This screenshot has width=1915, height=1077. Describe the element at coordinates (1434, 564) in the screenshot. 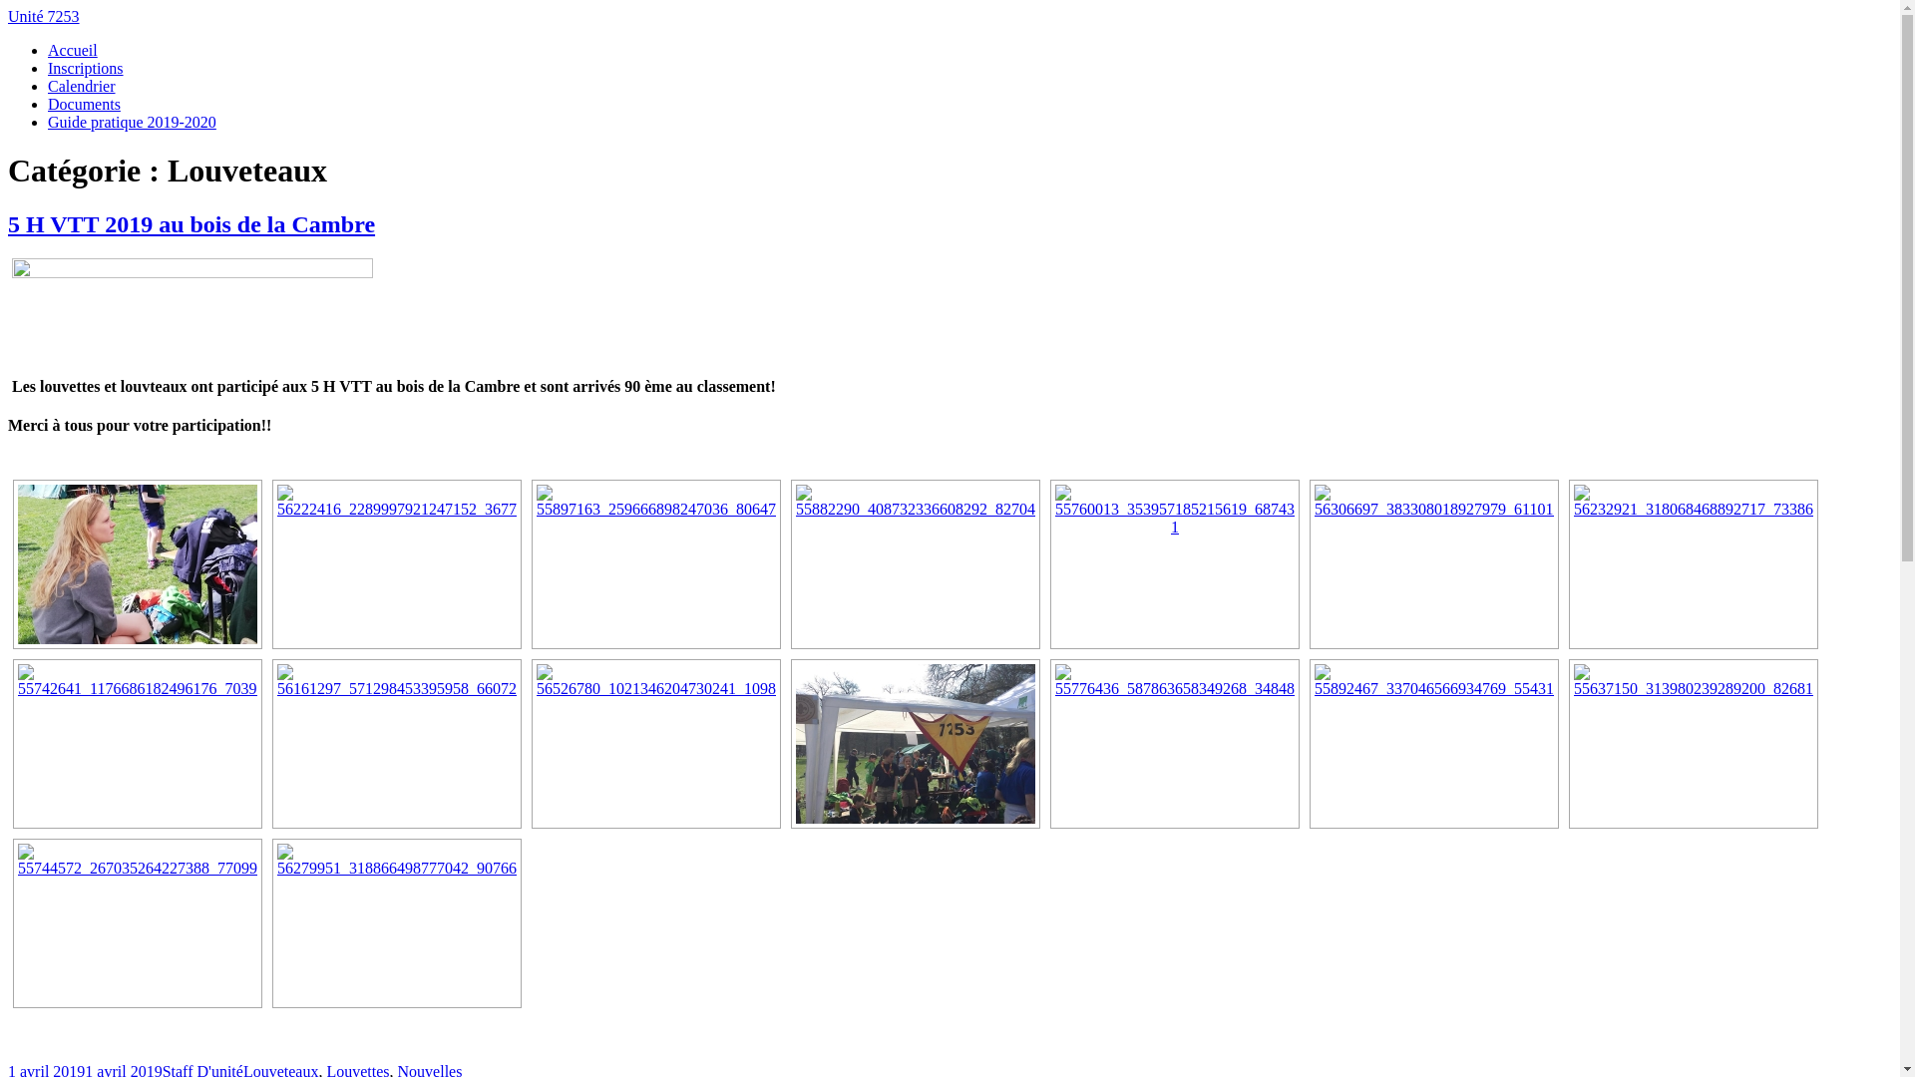

I see `56306697_383308018927979_6110189688411127808_n` at that location.